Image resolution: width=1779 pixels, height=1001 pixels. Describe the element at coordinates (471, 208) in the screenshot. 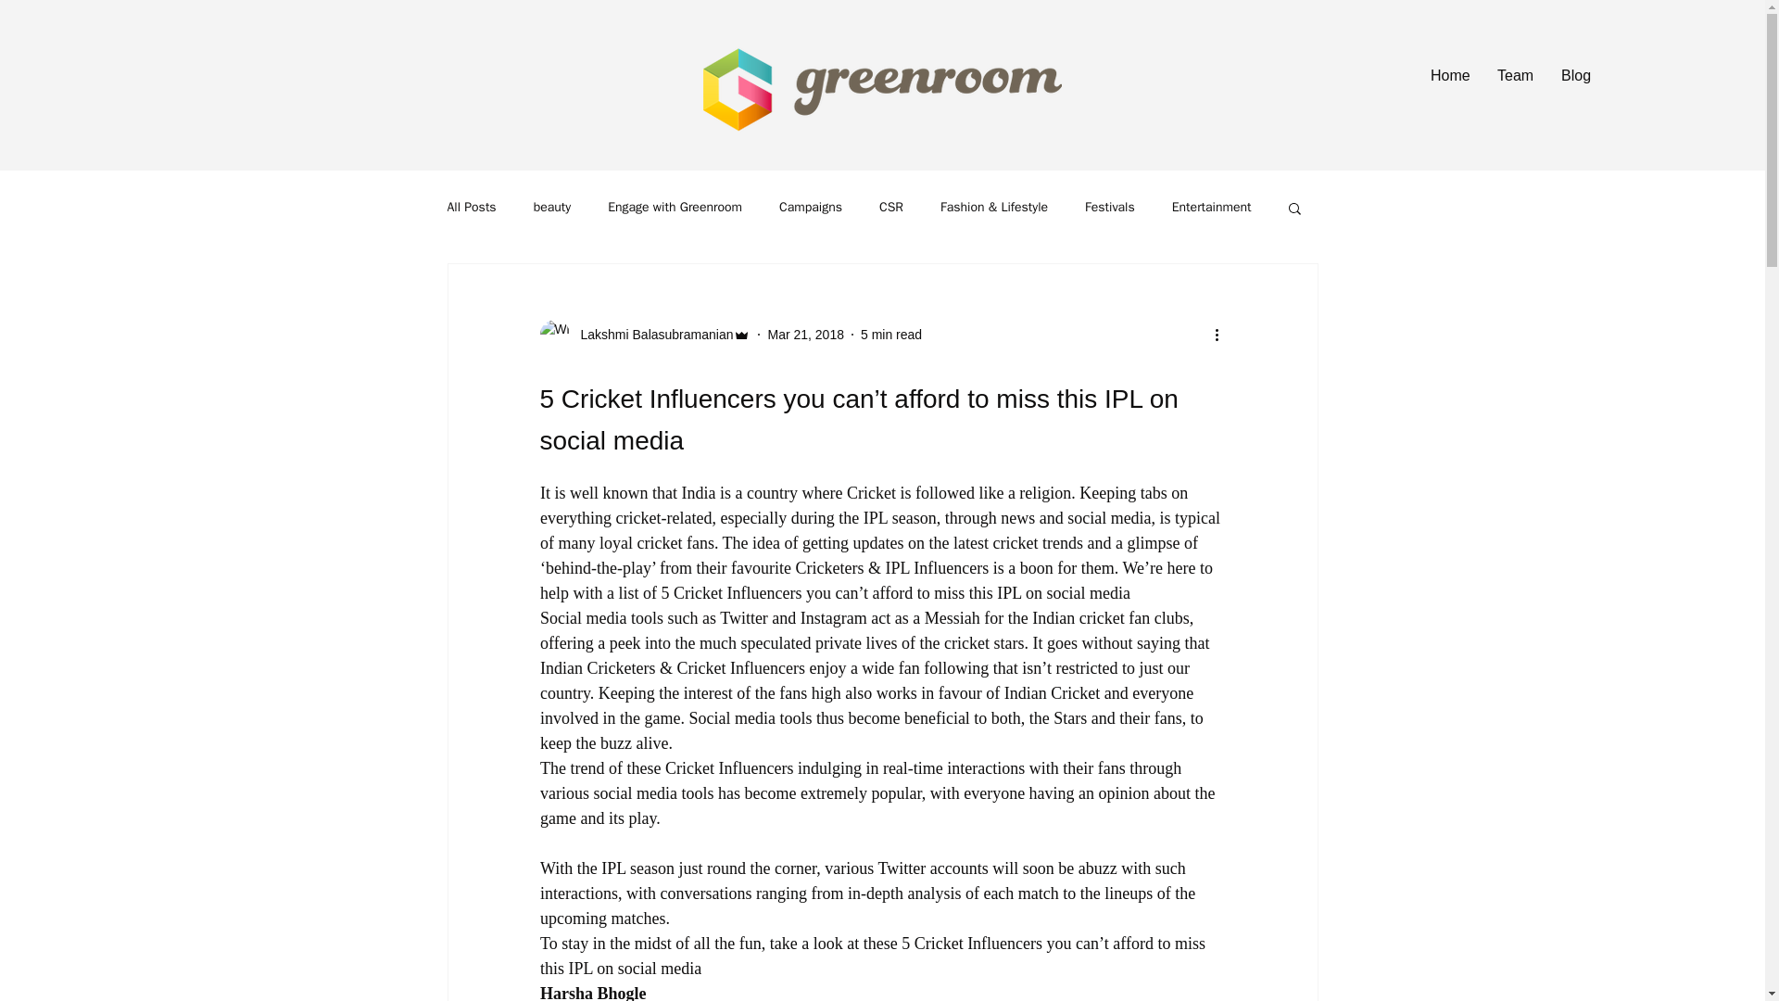

I see `All Posts` at that location.